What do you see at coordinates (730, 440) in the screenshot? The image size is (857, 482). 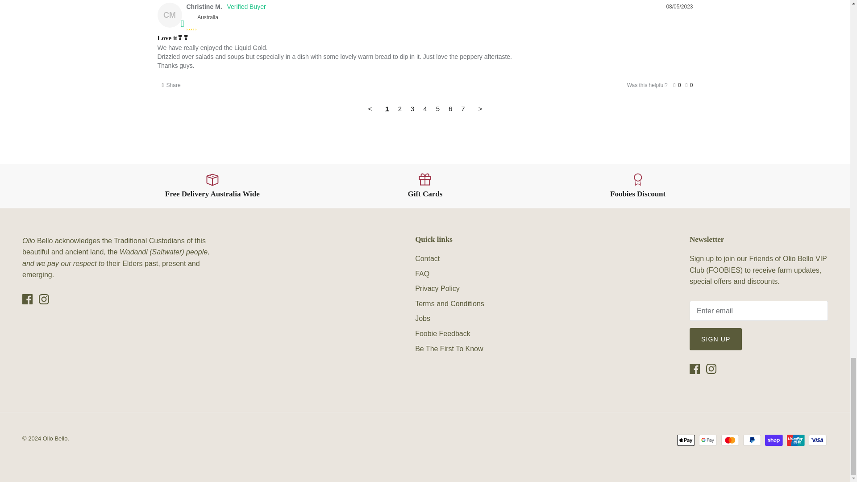 I see `Mastercard` at bounding box center [730, 440].